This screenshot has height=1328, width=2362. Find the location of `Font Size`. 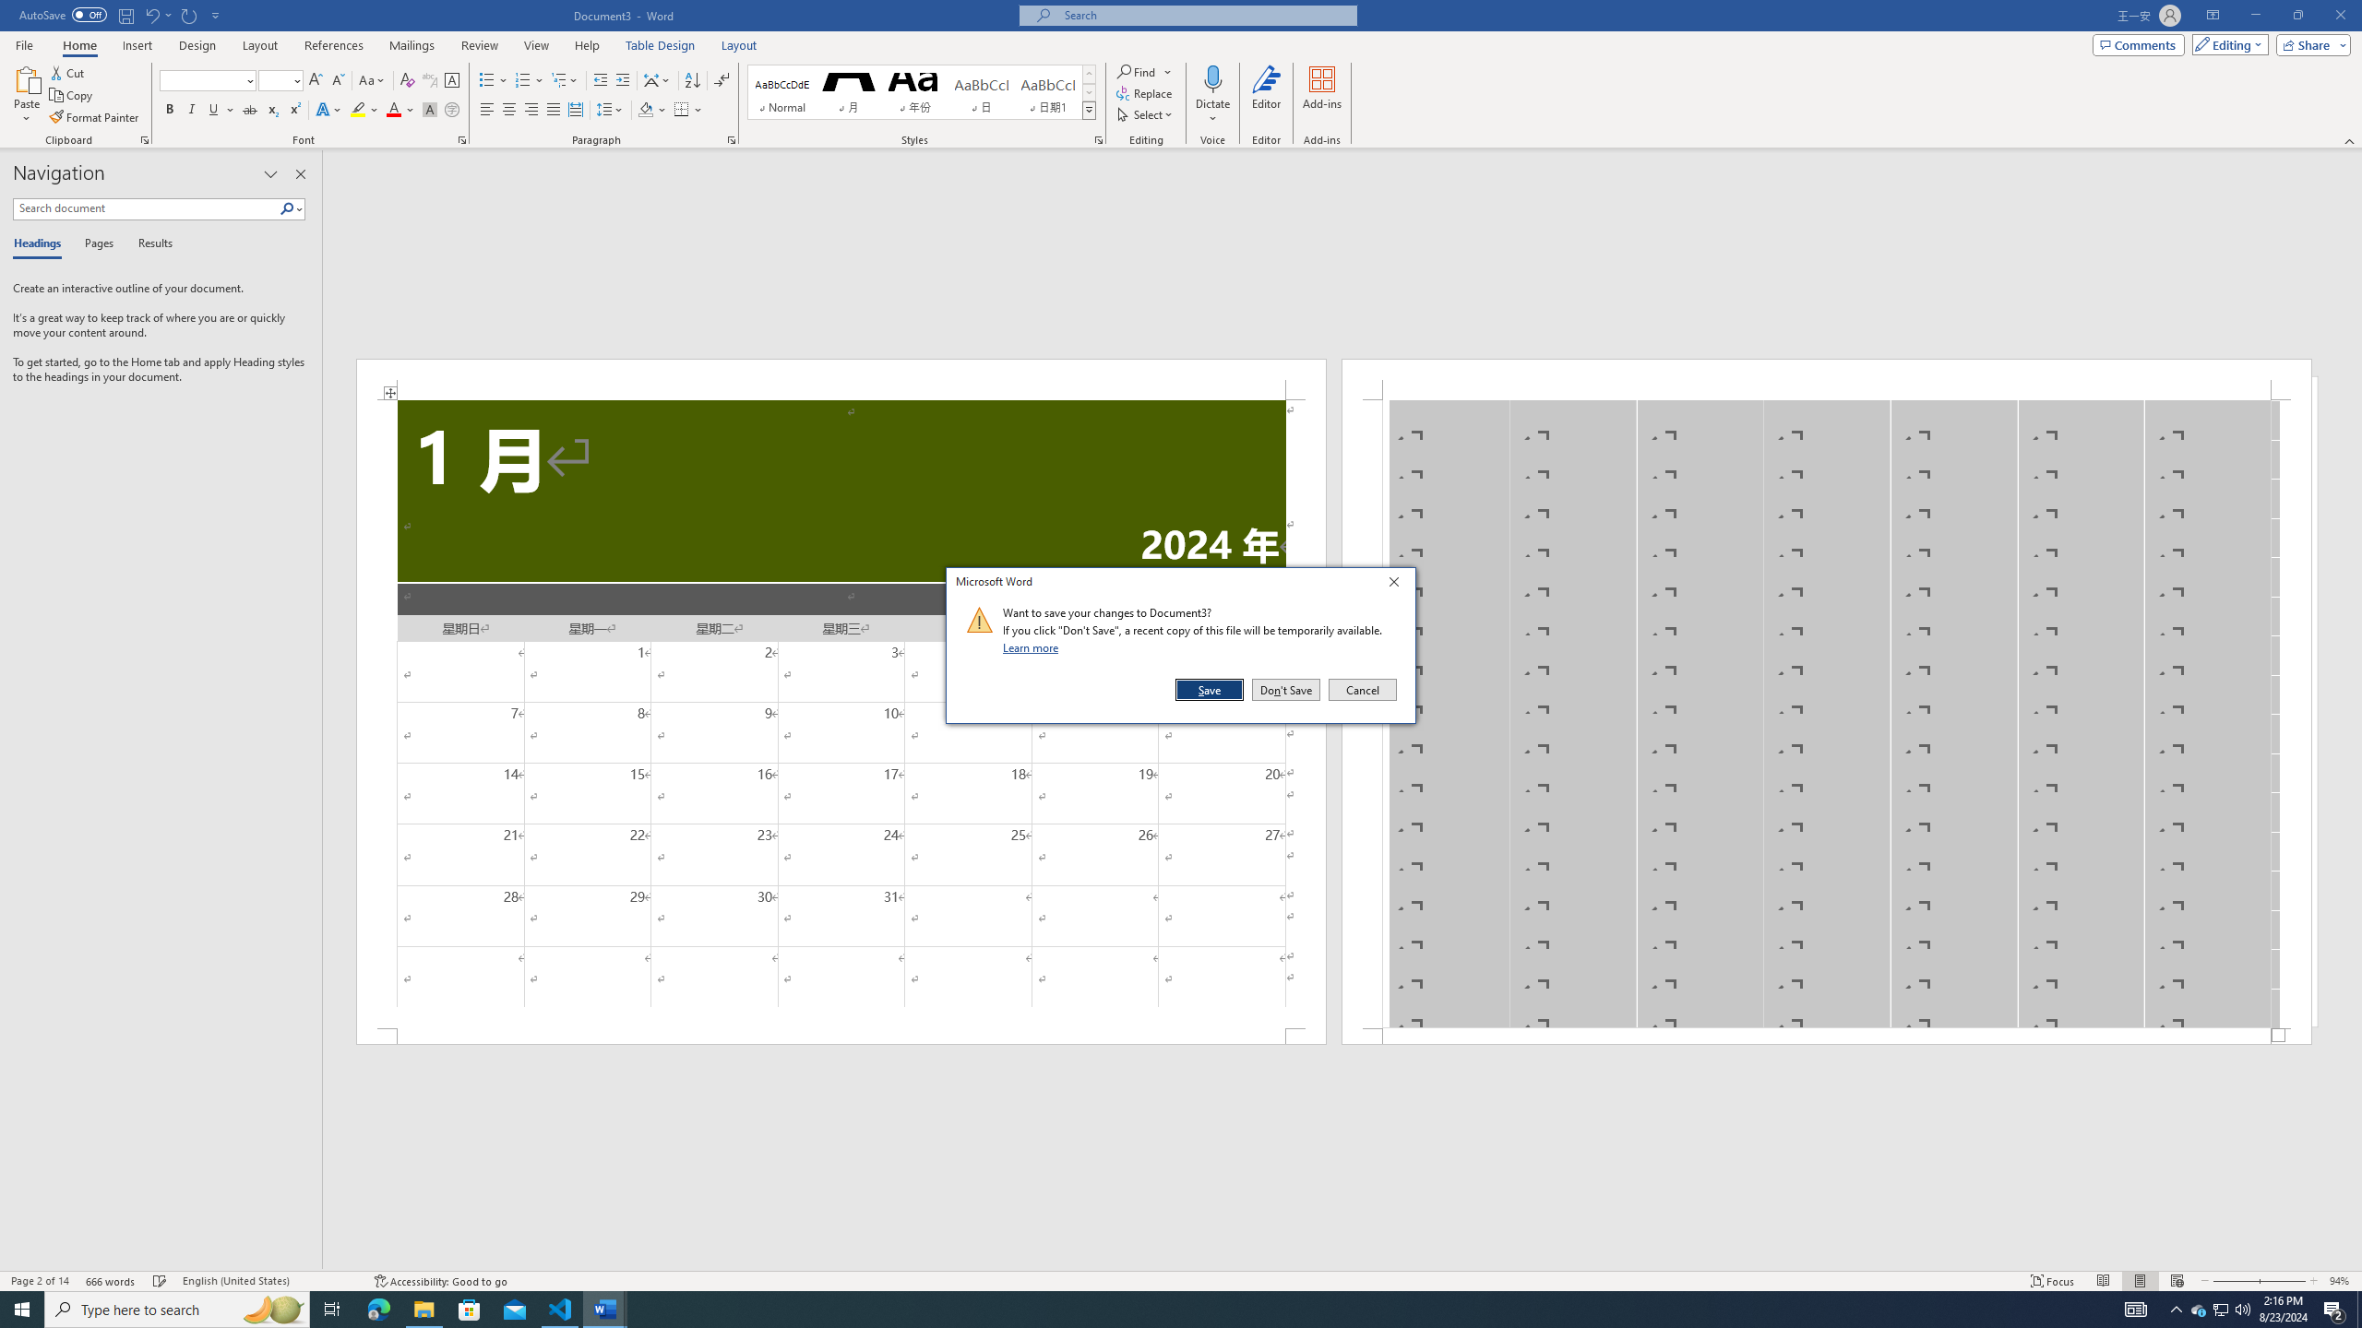

Font Size is located at coordinates (280, 81).